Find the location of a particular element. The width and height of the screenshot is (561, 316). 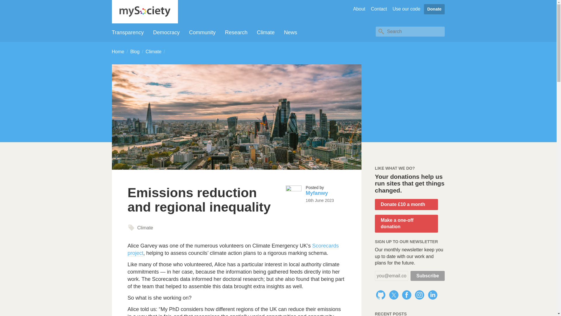

Github is located at coordinates (380, 295).